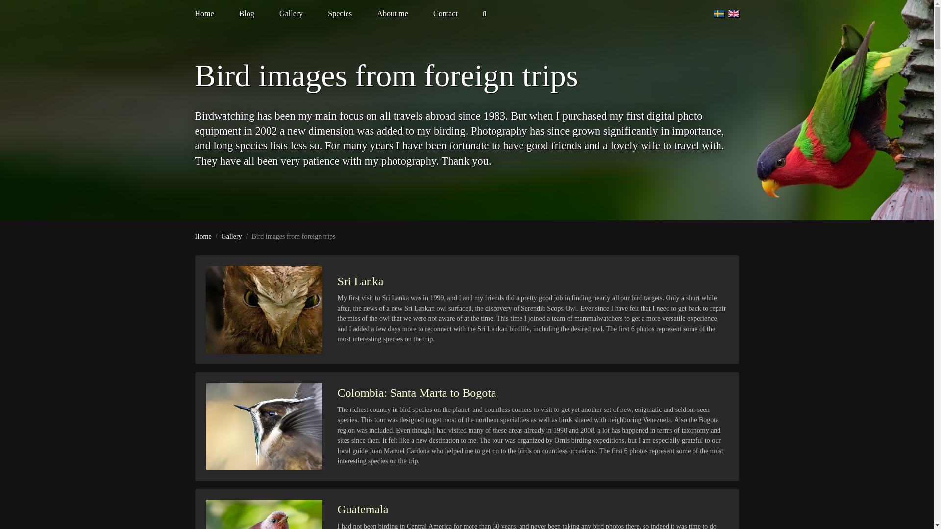 The height and width of the screenshot is (529, 941). Describe the element at coordinates (445, 13) in the screenshot. I see `Contact` at that location.